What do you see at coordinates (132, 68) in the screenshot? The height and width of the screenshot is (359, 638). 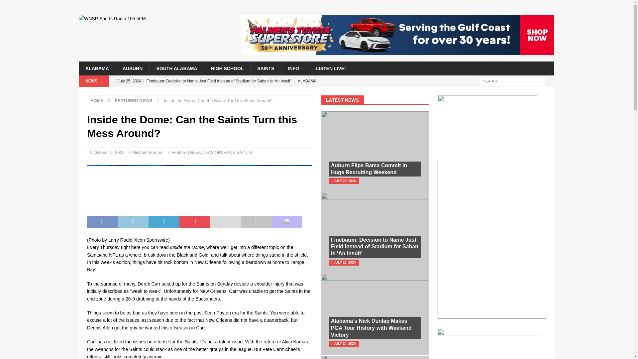 I see `AUBURN` at bounding box center [132, 68].